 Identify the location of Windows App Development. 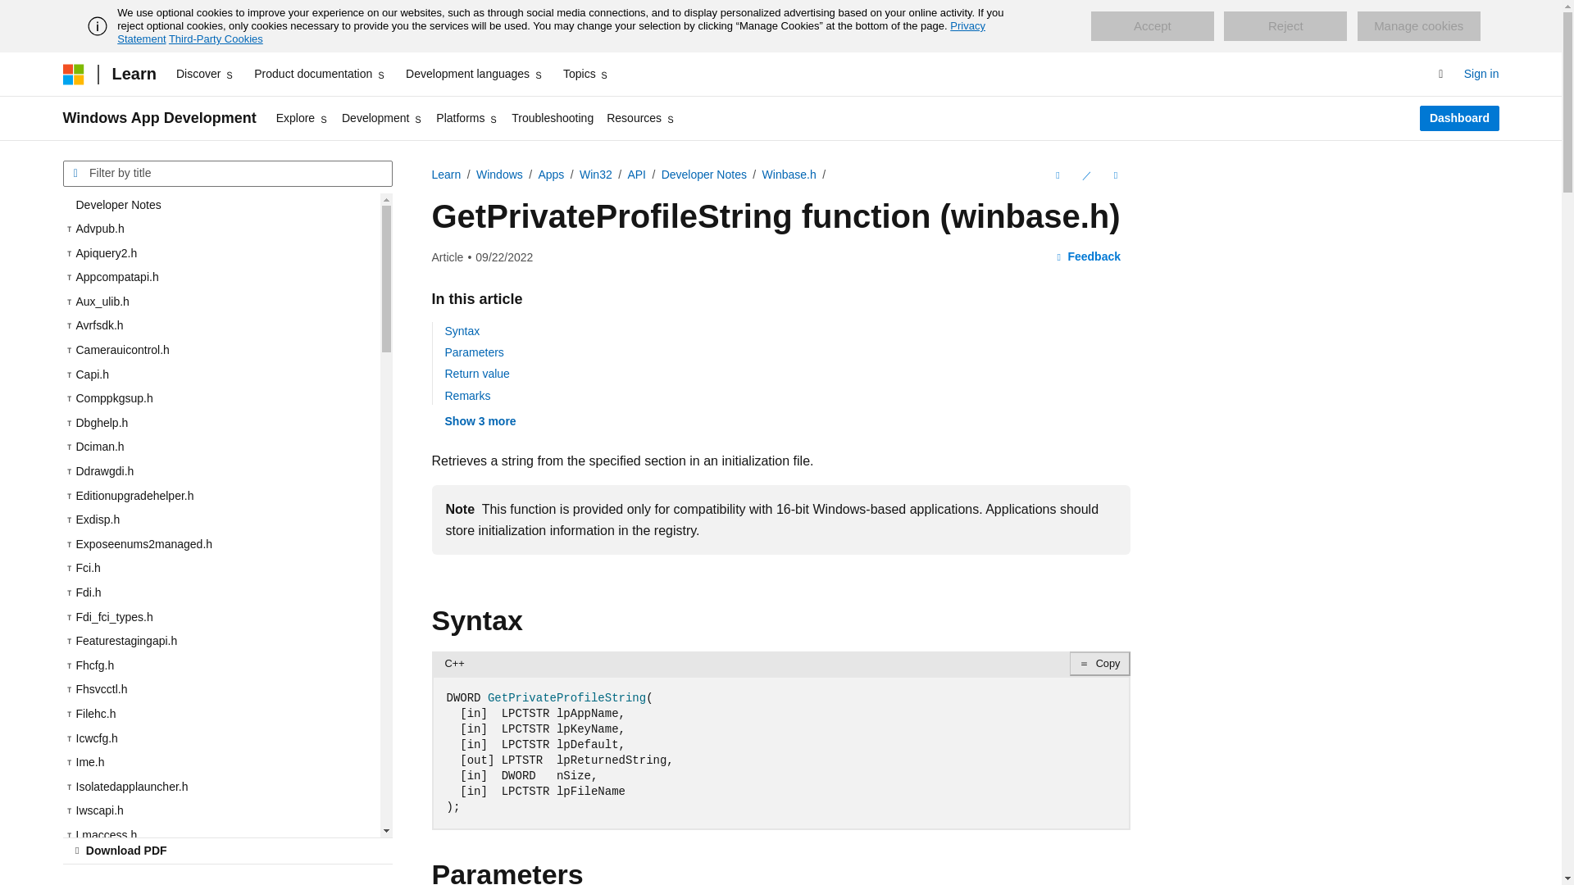
(159, 118).